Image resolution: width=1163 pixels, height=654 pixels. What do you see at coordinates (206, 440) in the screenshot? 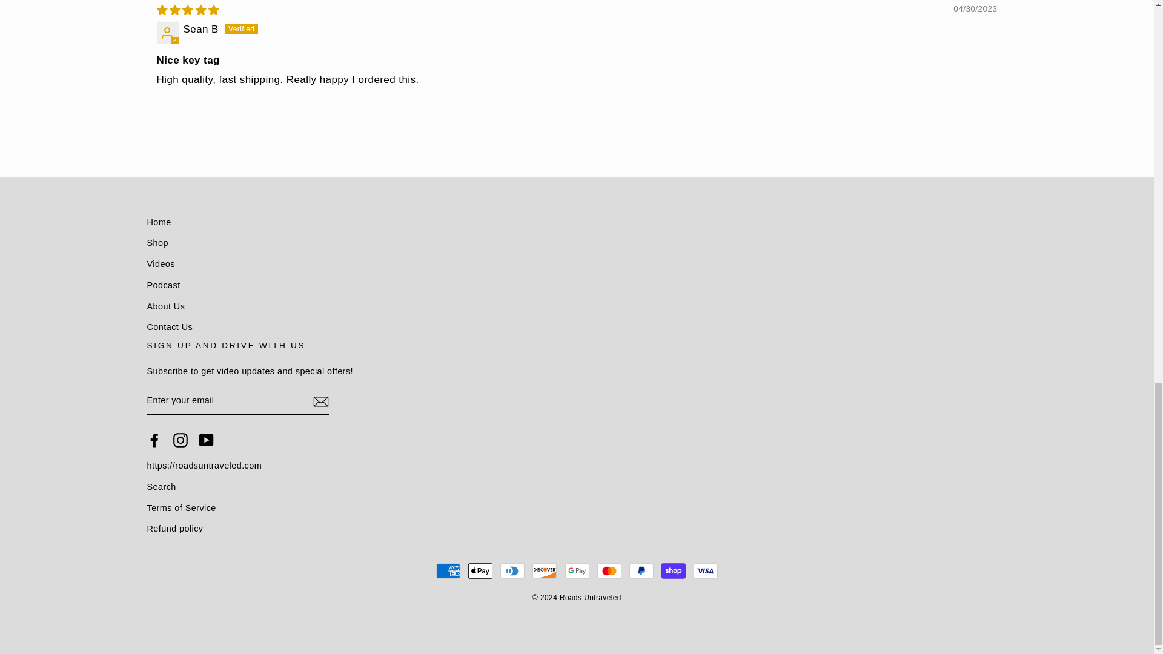
I see `Roads Untraveled on YouTube` at bounding box center [206, 440].